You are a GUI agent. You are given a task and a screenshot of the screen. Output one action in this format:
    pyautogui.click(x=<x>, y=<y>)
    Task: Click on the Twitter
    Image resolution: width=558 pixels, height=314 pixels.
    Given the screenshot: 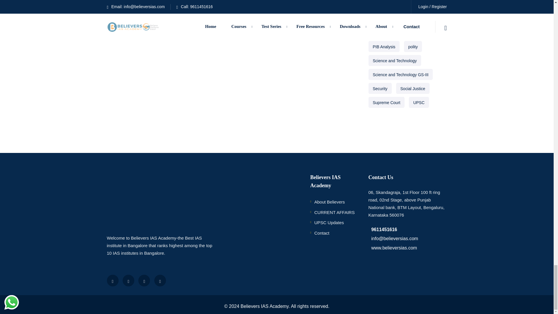 What is the action you would take?
    pyautogui.click(x=128, y=280)
    